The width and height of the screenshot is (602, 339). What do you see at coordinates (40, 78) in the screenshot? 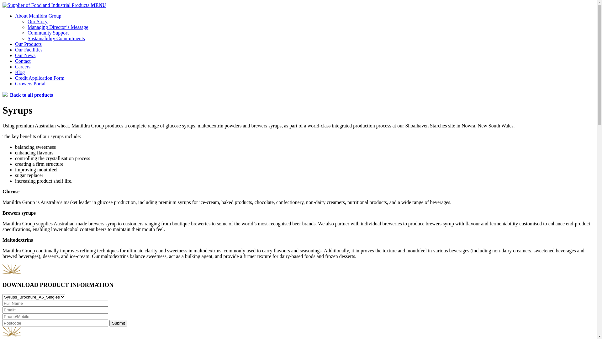
I see `Credit Application Form` at bounding box center [40, 78].